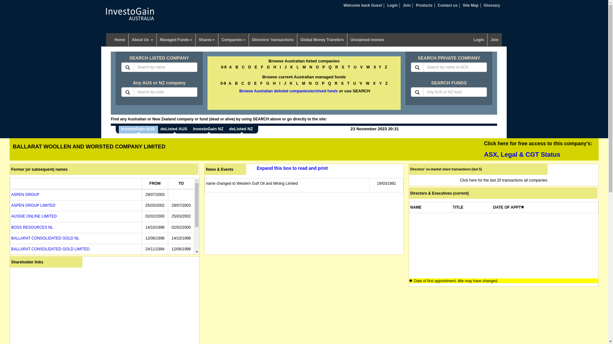 This screenshot has width=613, height=344. Describe the element at coordinates (304, 83) in the screenshot. I see `M` at that location.